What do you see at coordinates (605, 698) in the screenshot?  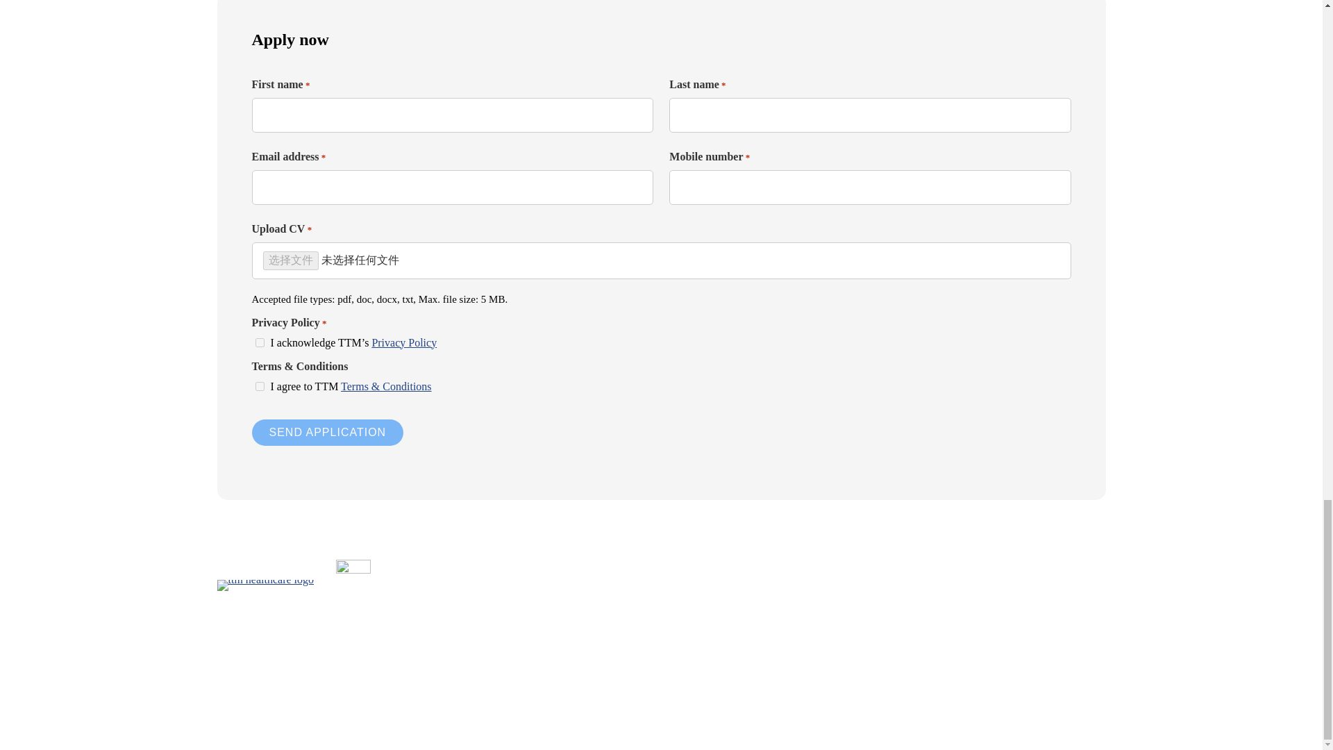 I see `Data Protection Statement` at bounding box center [605, 698].